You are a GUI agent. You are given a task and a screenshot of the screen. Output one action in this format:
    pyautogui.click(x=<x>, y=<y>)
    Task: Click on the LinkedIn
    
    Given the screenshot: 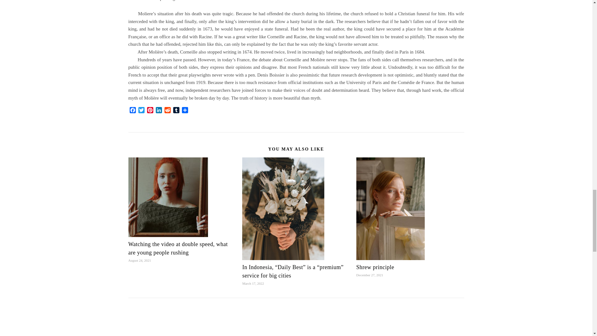 What is the action you would take?
    pyautogui.click(x=159, y=111)
    